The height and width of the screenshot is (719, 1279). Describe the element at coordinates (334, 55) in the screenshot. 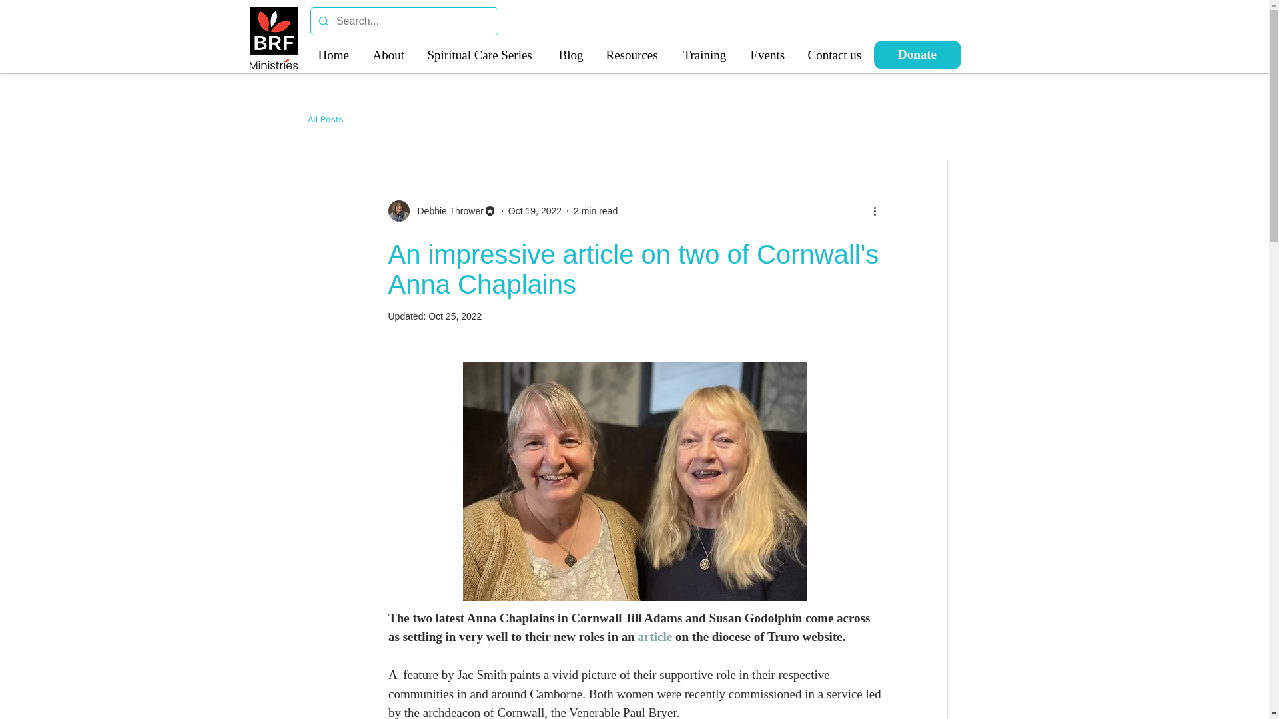

I see `Home` at that location.